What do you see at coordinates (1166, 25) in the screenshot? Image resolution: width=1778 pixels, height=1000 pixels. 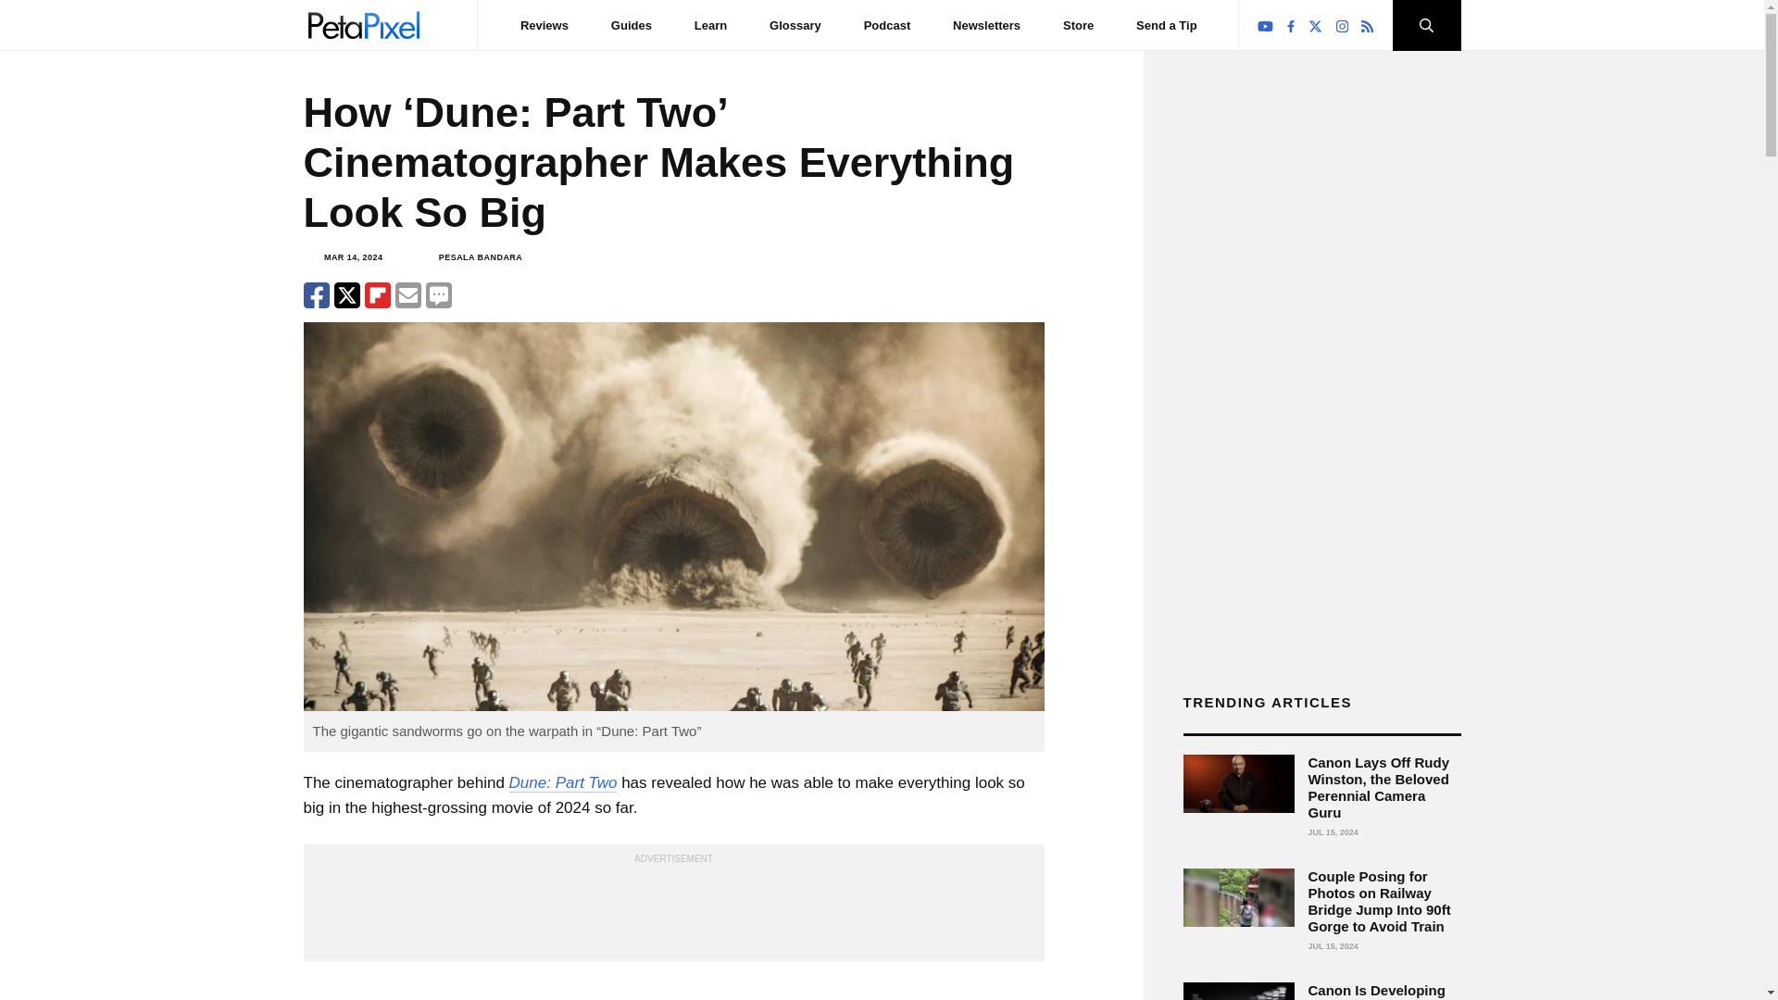 I see `Send a Tip` at bounding box center [1166, 25].